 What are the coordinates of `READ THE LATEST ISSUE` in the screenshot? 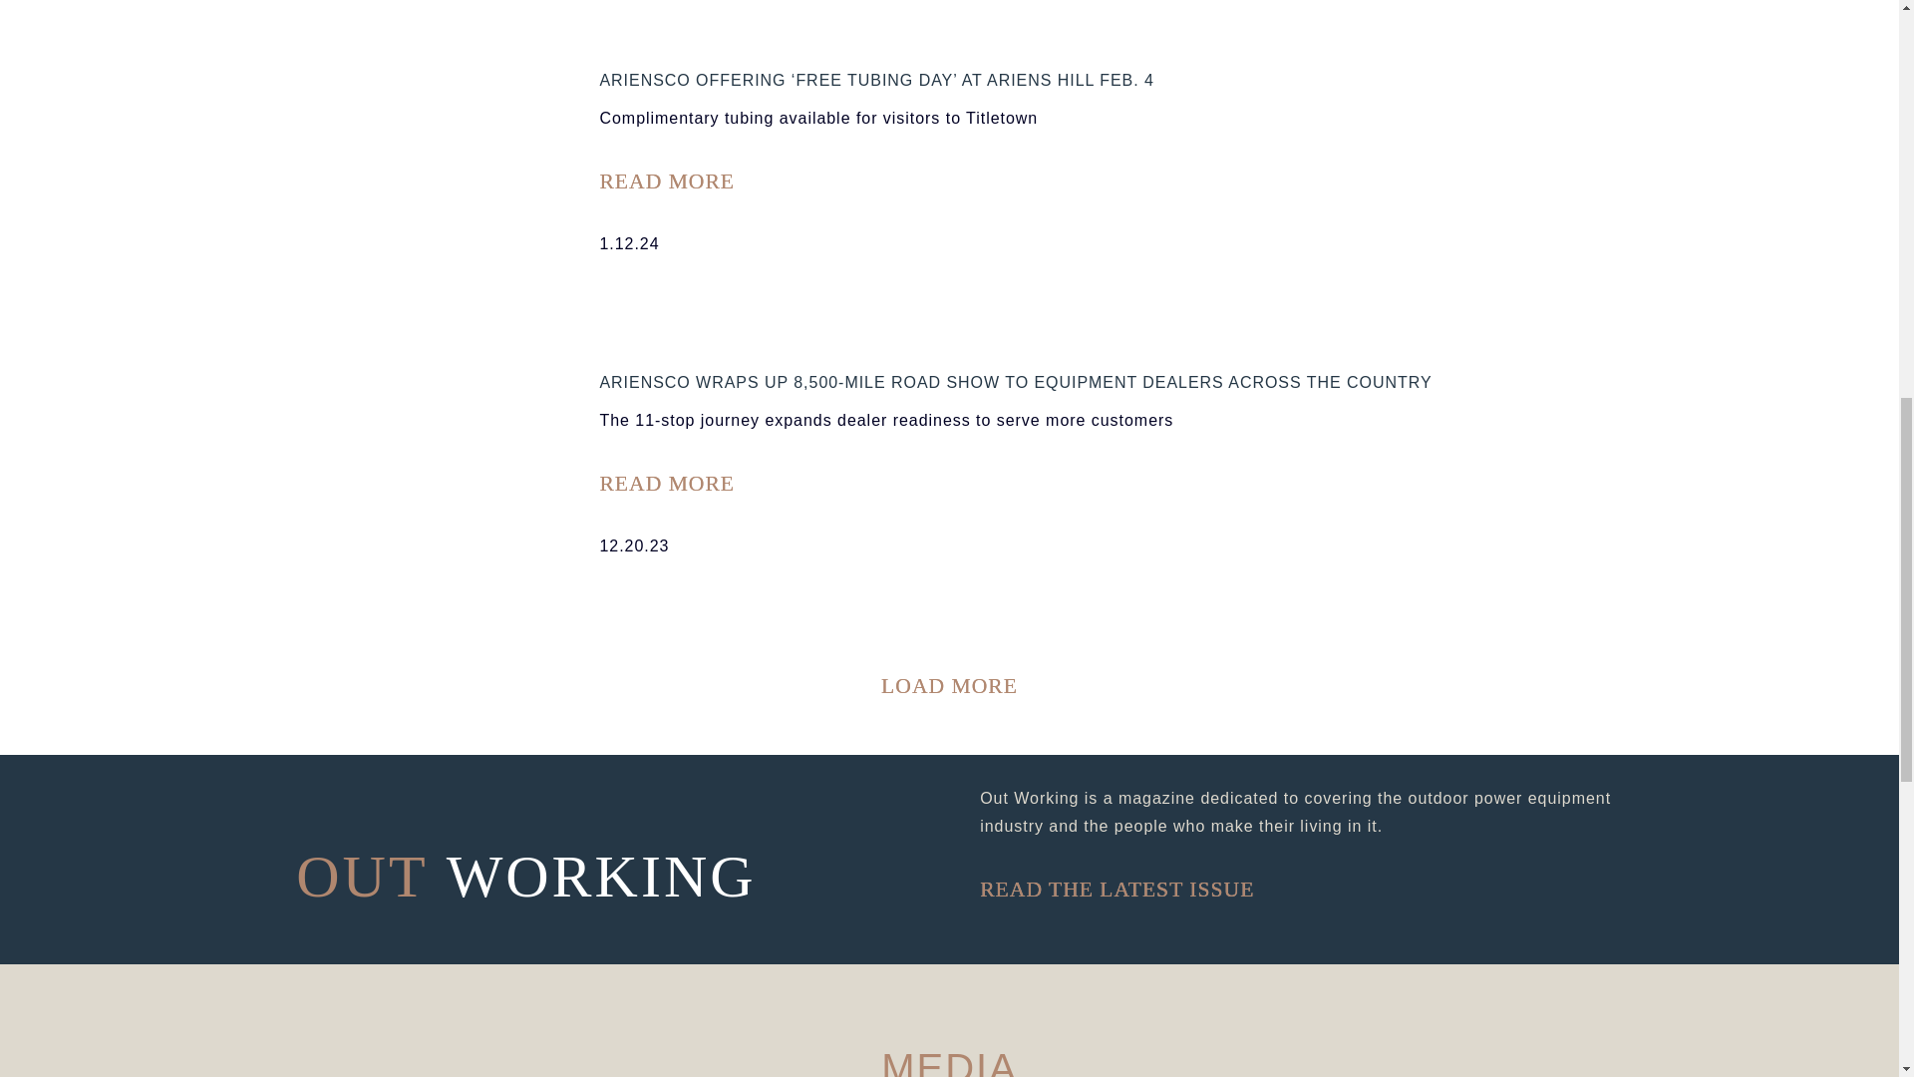 It's located at (1116, 890).